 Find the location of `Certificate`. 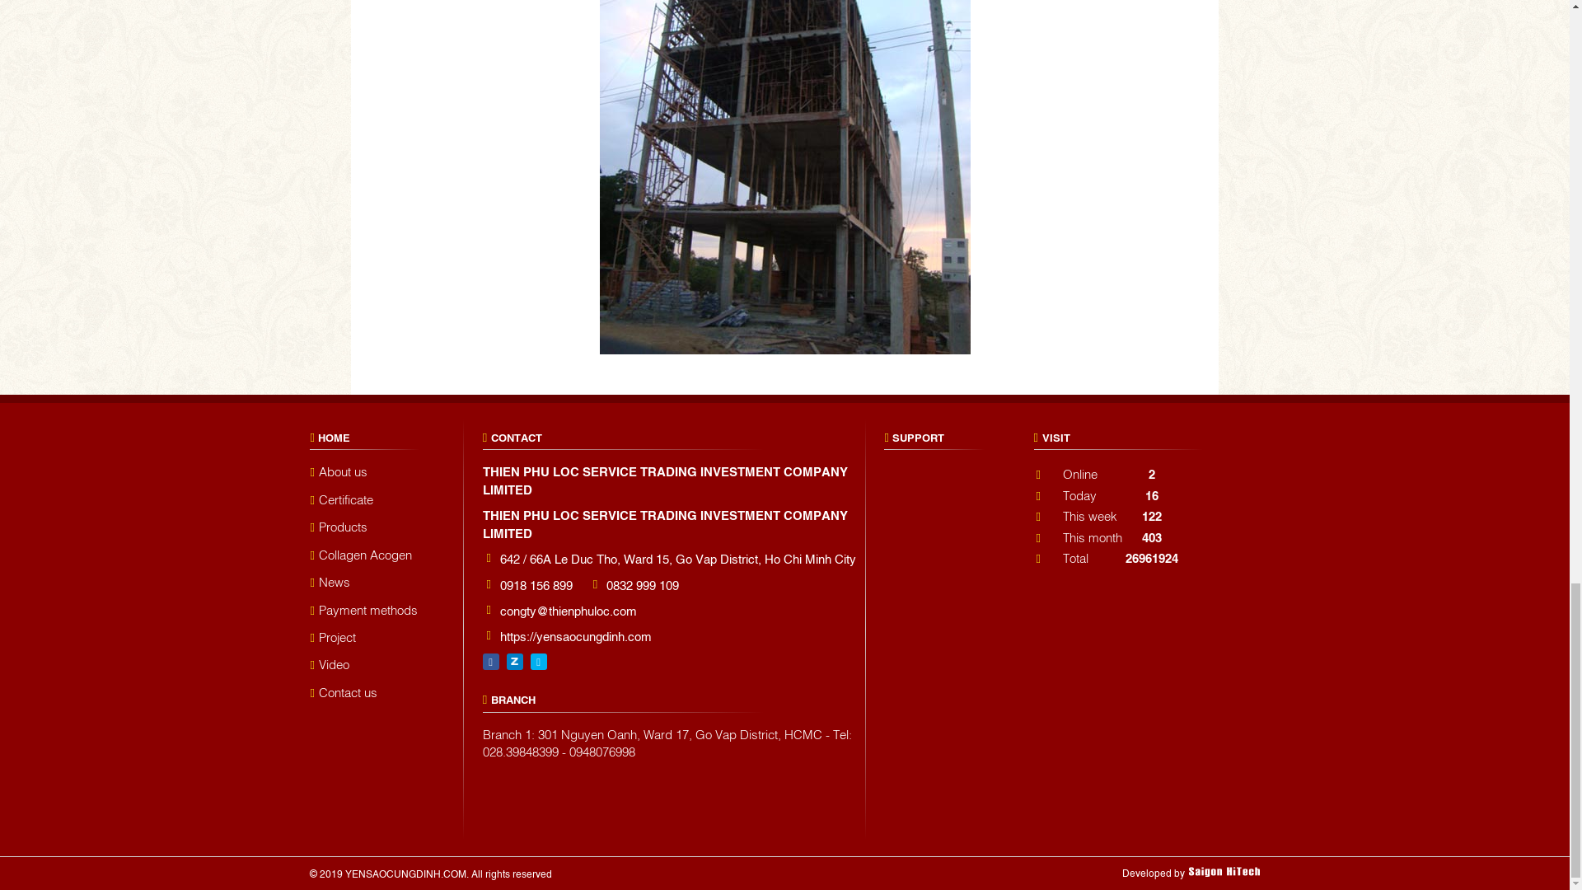

Certificate is located at coordinates (341, 499).